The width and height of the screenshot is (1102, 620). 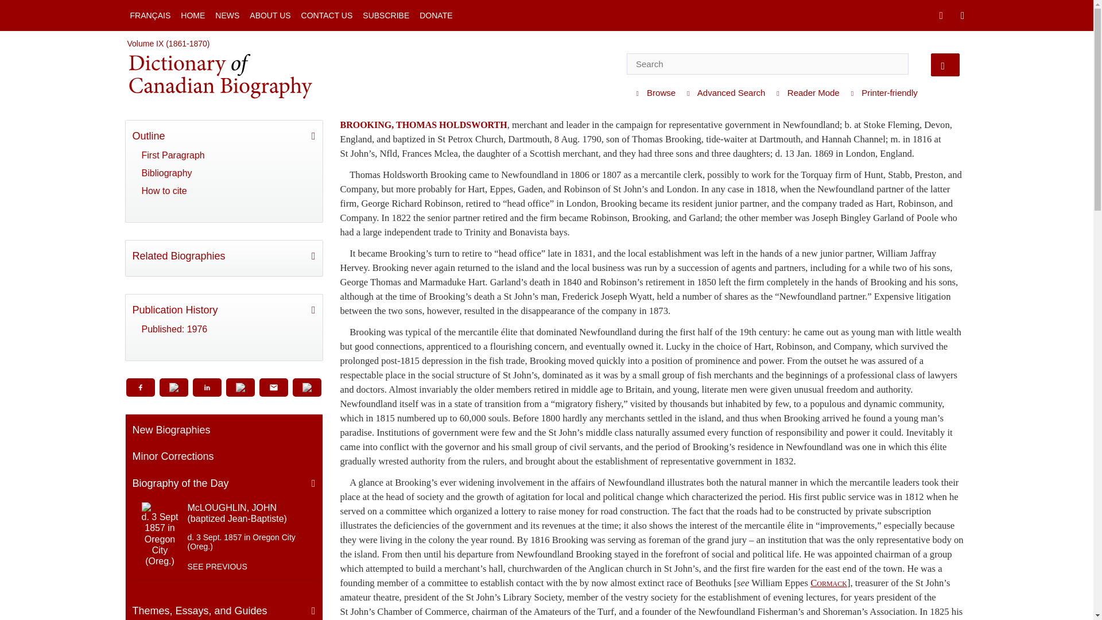 I want to click on How to cite, so click(x=223, y=191).